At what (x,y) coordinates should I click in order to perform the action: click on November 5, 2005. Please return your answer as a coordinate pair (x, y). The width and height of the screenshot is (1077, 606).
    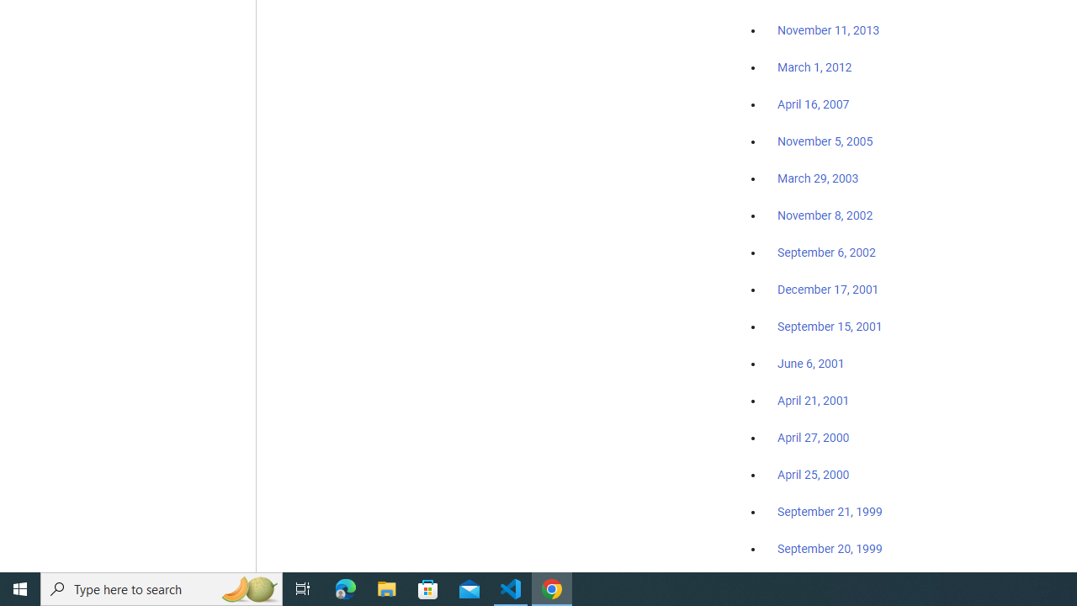
    Looking at the image, I should click on (825, 141).